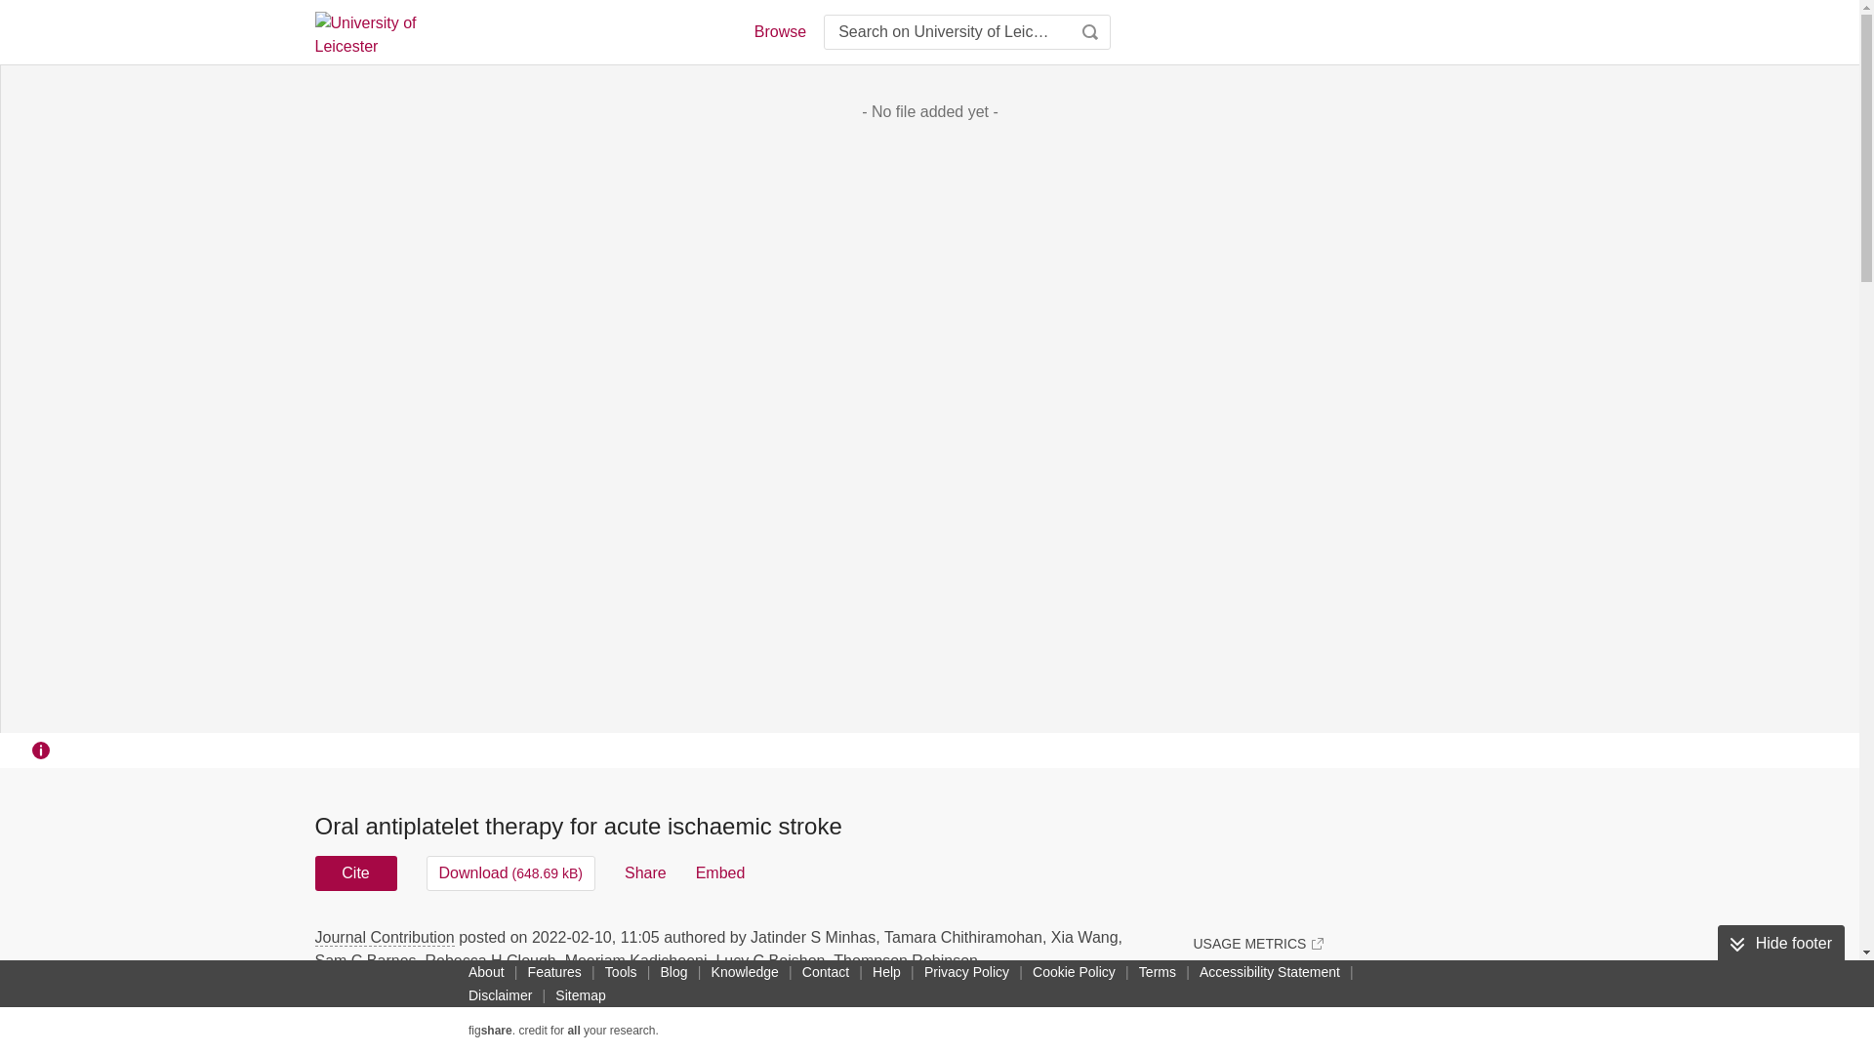 Image resolution: width=1874 pixels, height=1054 pixels. I want to click on Knowledge, so click(746, 971).